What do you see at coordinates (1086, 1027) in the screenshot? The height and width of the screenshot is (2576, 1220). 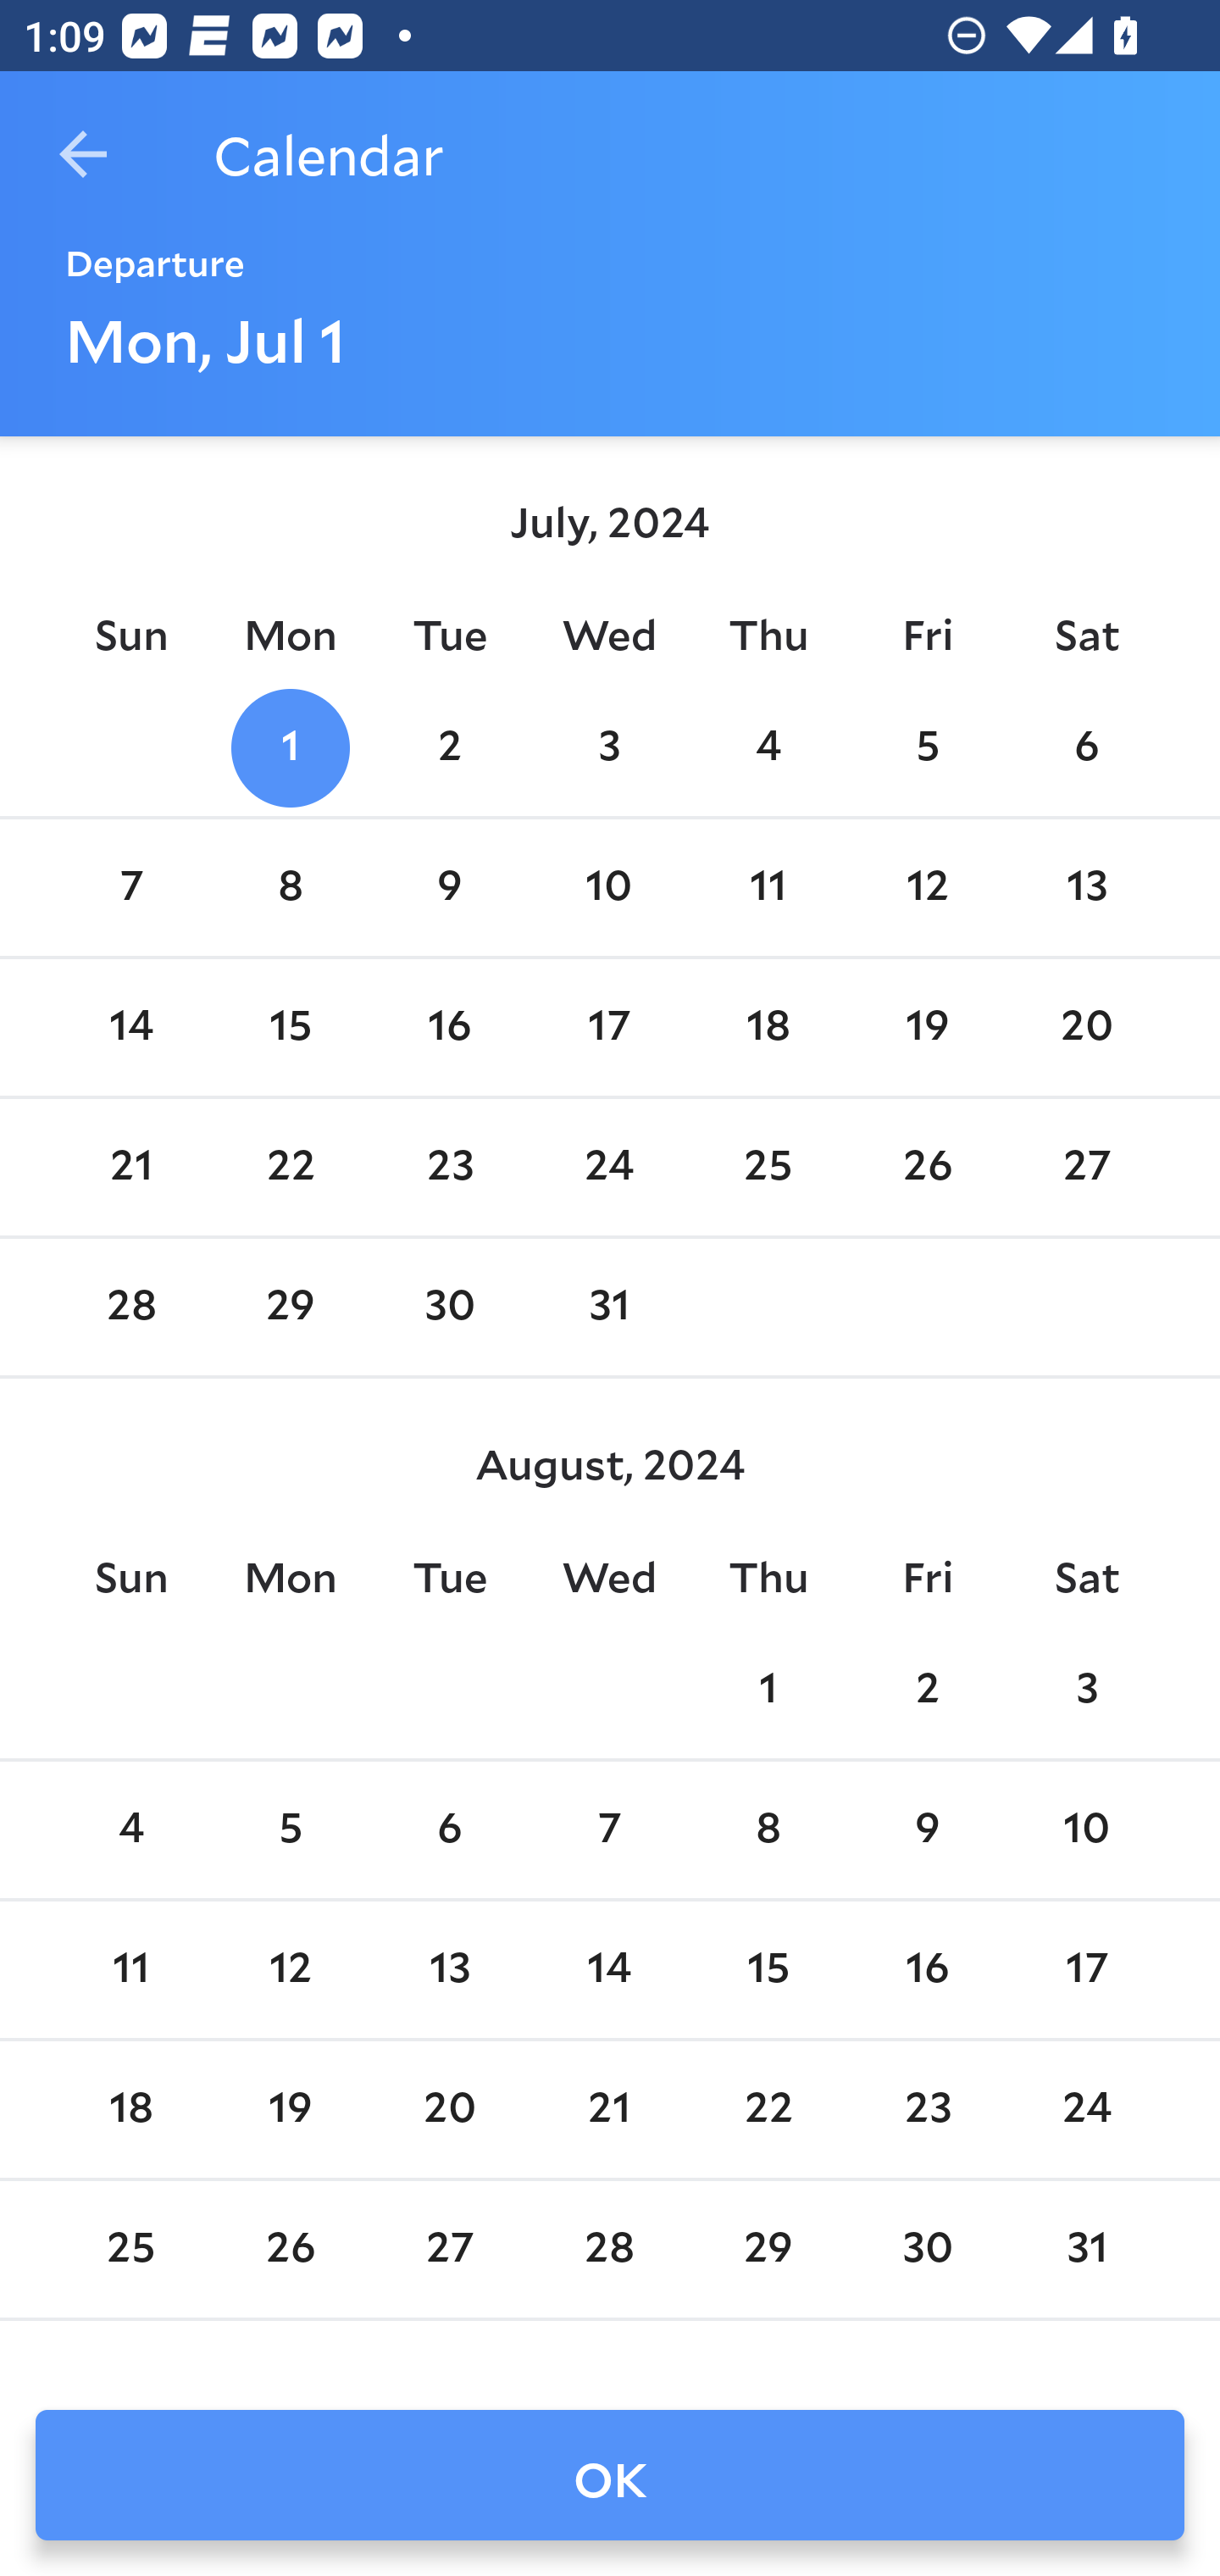 I see `20` at bounding box center [1086, 1027].